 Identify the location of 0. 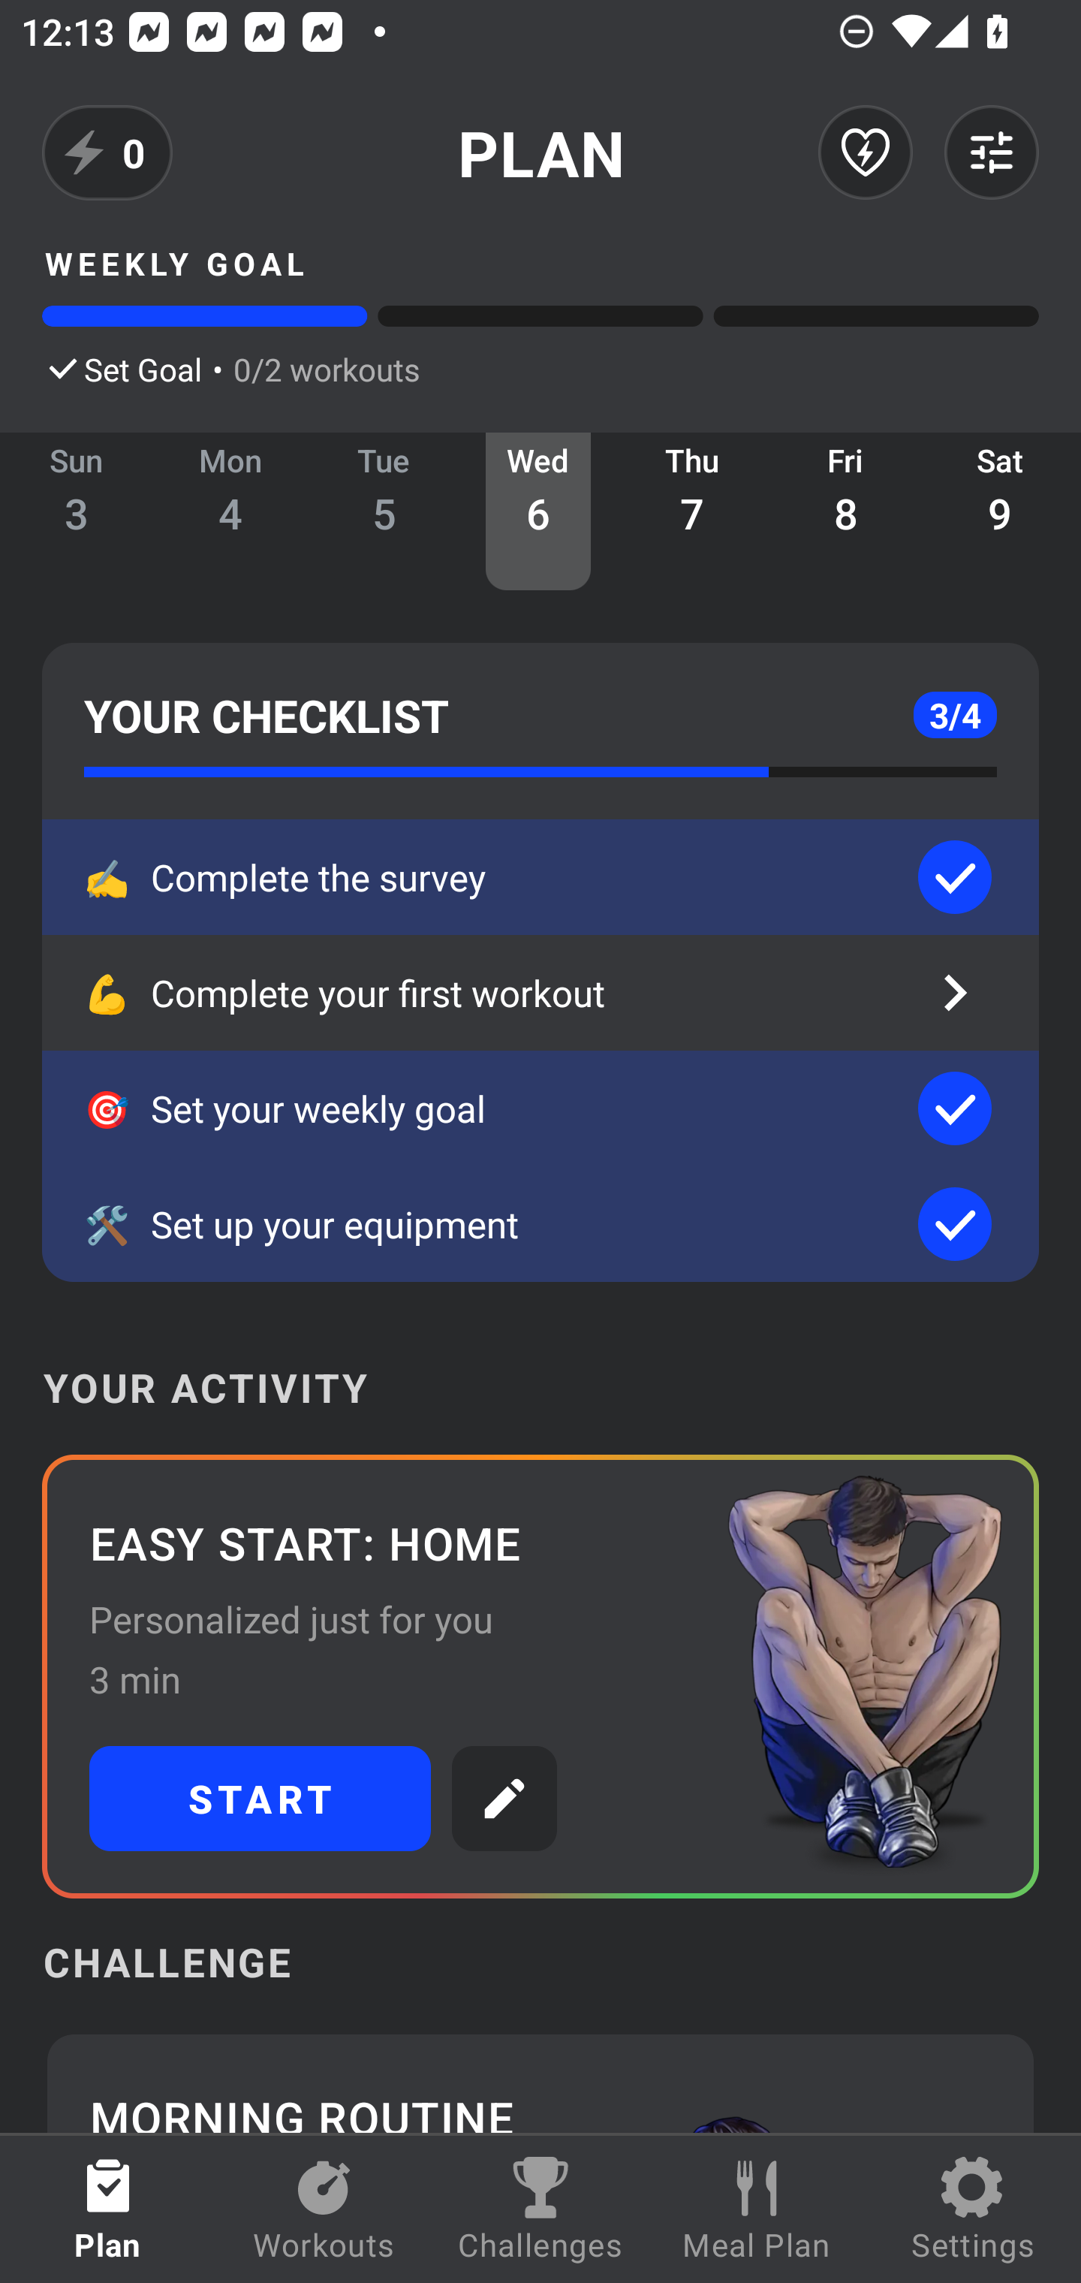
(107, 152).